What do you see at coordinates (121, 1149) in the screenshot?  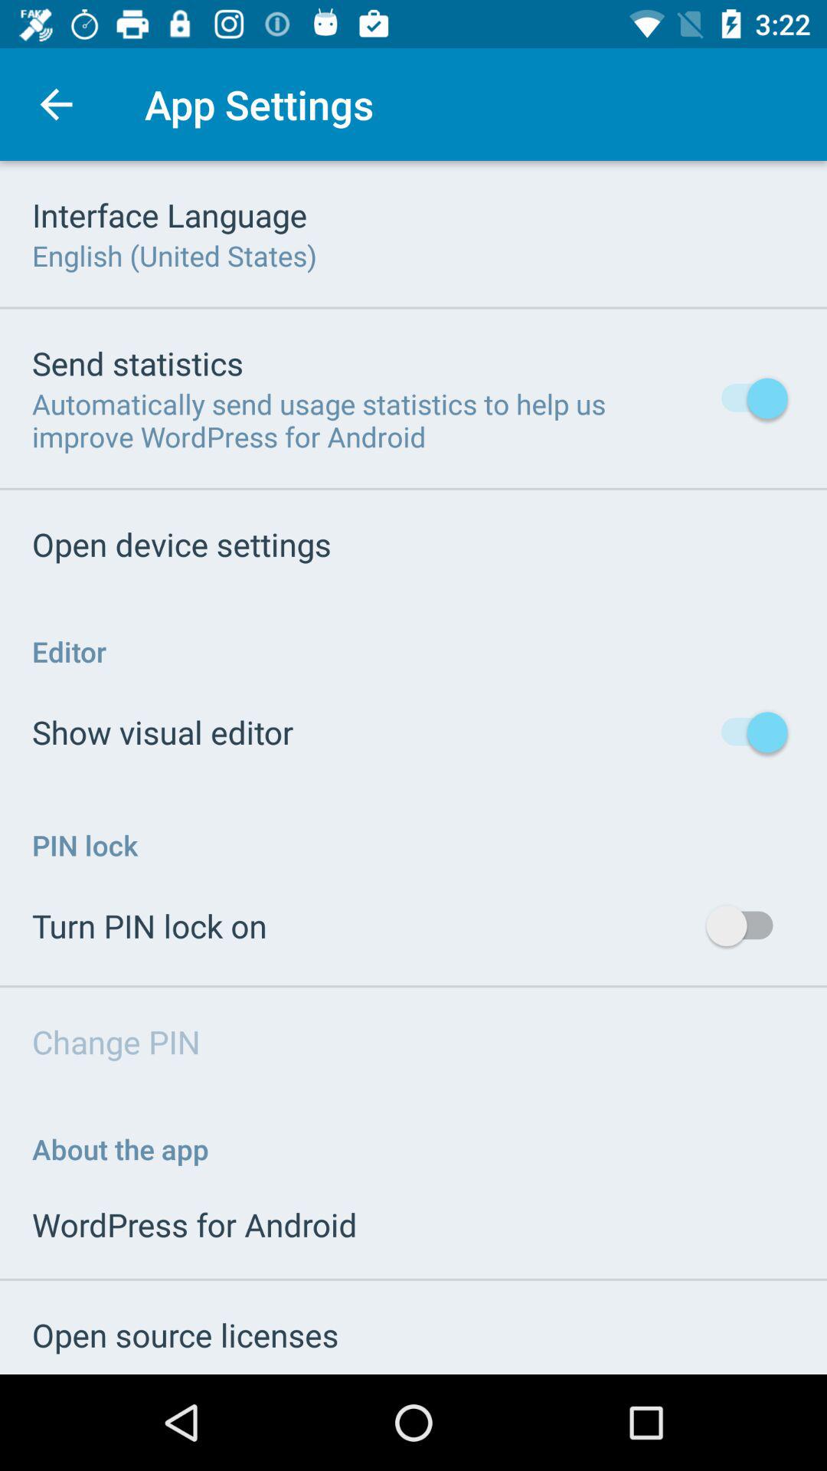 I see `turn on item above wordpress for android item` at bounding box center [121, 1149].